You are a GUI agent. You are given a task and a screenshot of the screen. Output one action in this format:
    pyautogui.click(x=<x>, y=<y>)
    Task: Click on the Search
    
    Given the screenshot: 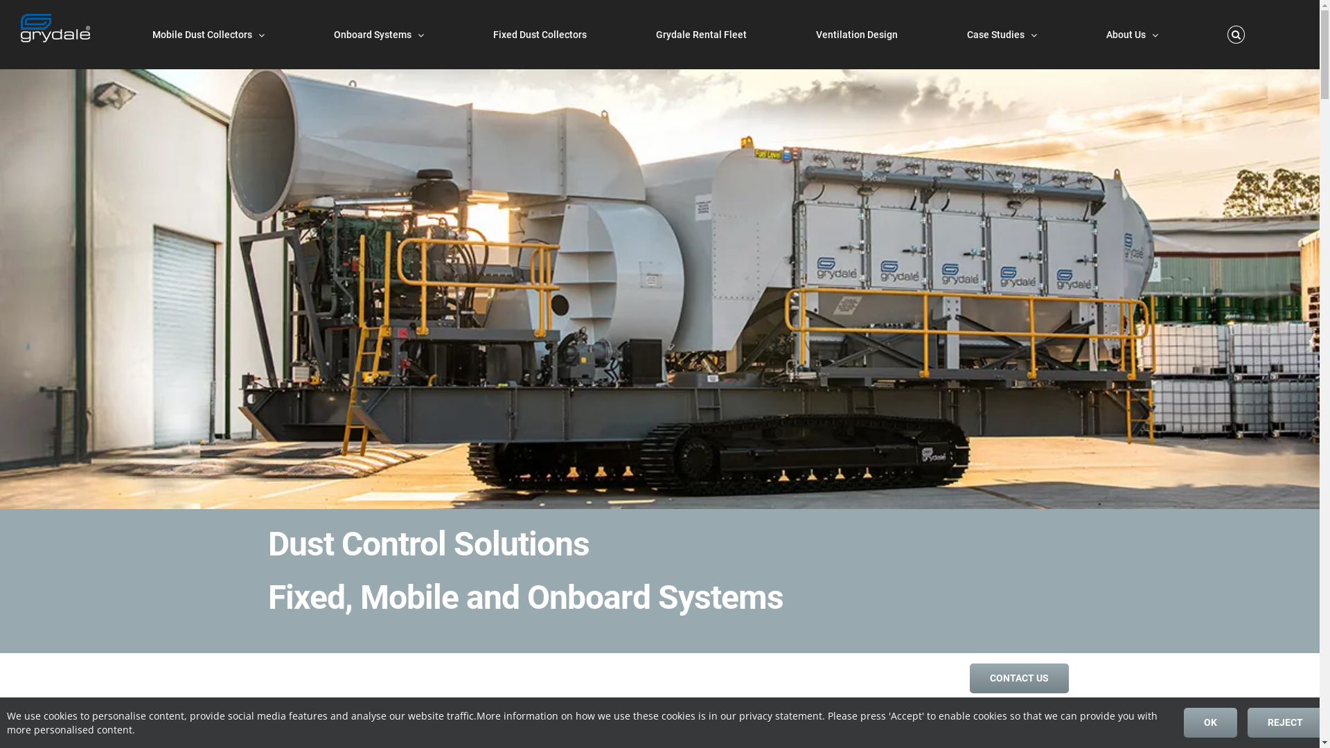 What is the action you would take?
    pyautogui.click(x=1236, y=35)
    